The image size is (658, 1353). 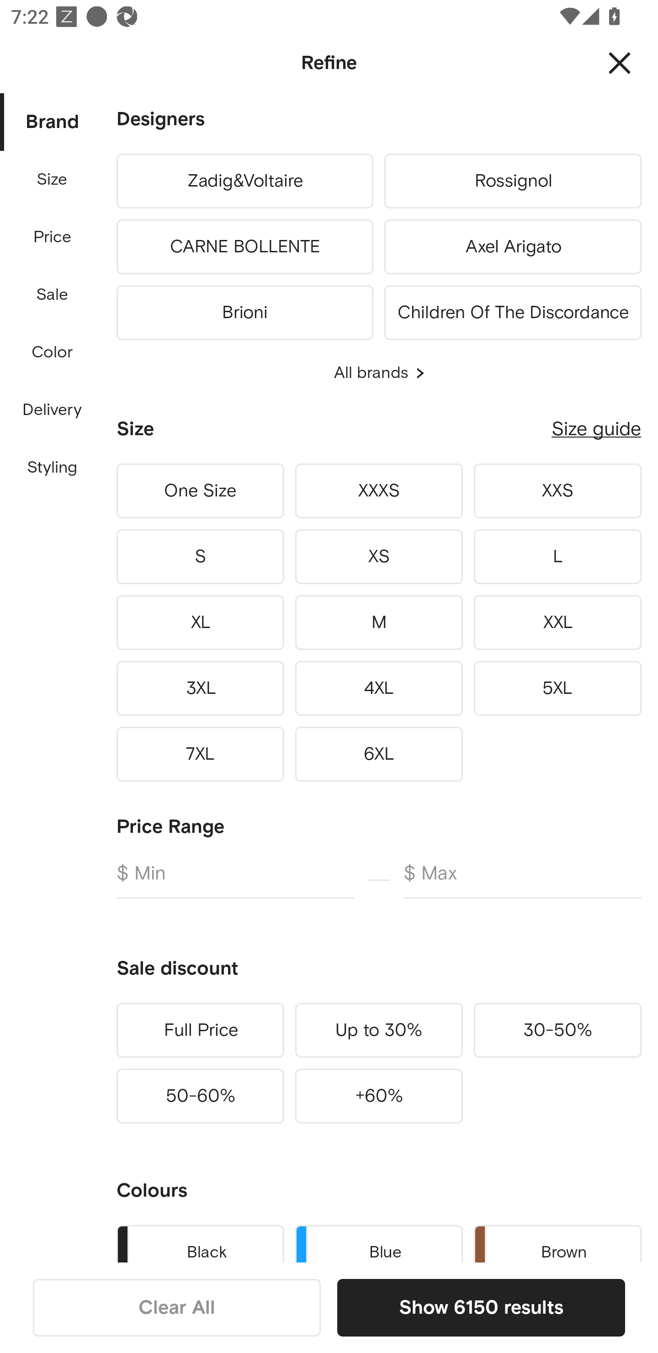 I want to click on 5XL, so click(x=557, y=687).